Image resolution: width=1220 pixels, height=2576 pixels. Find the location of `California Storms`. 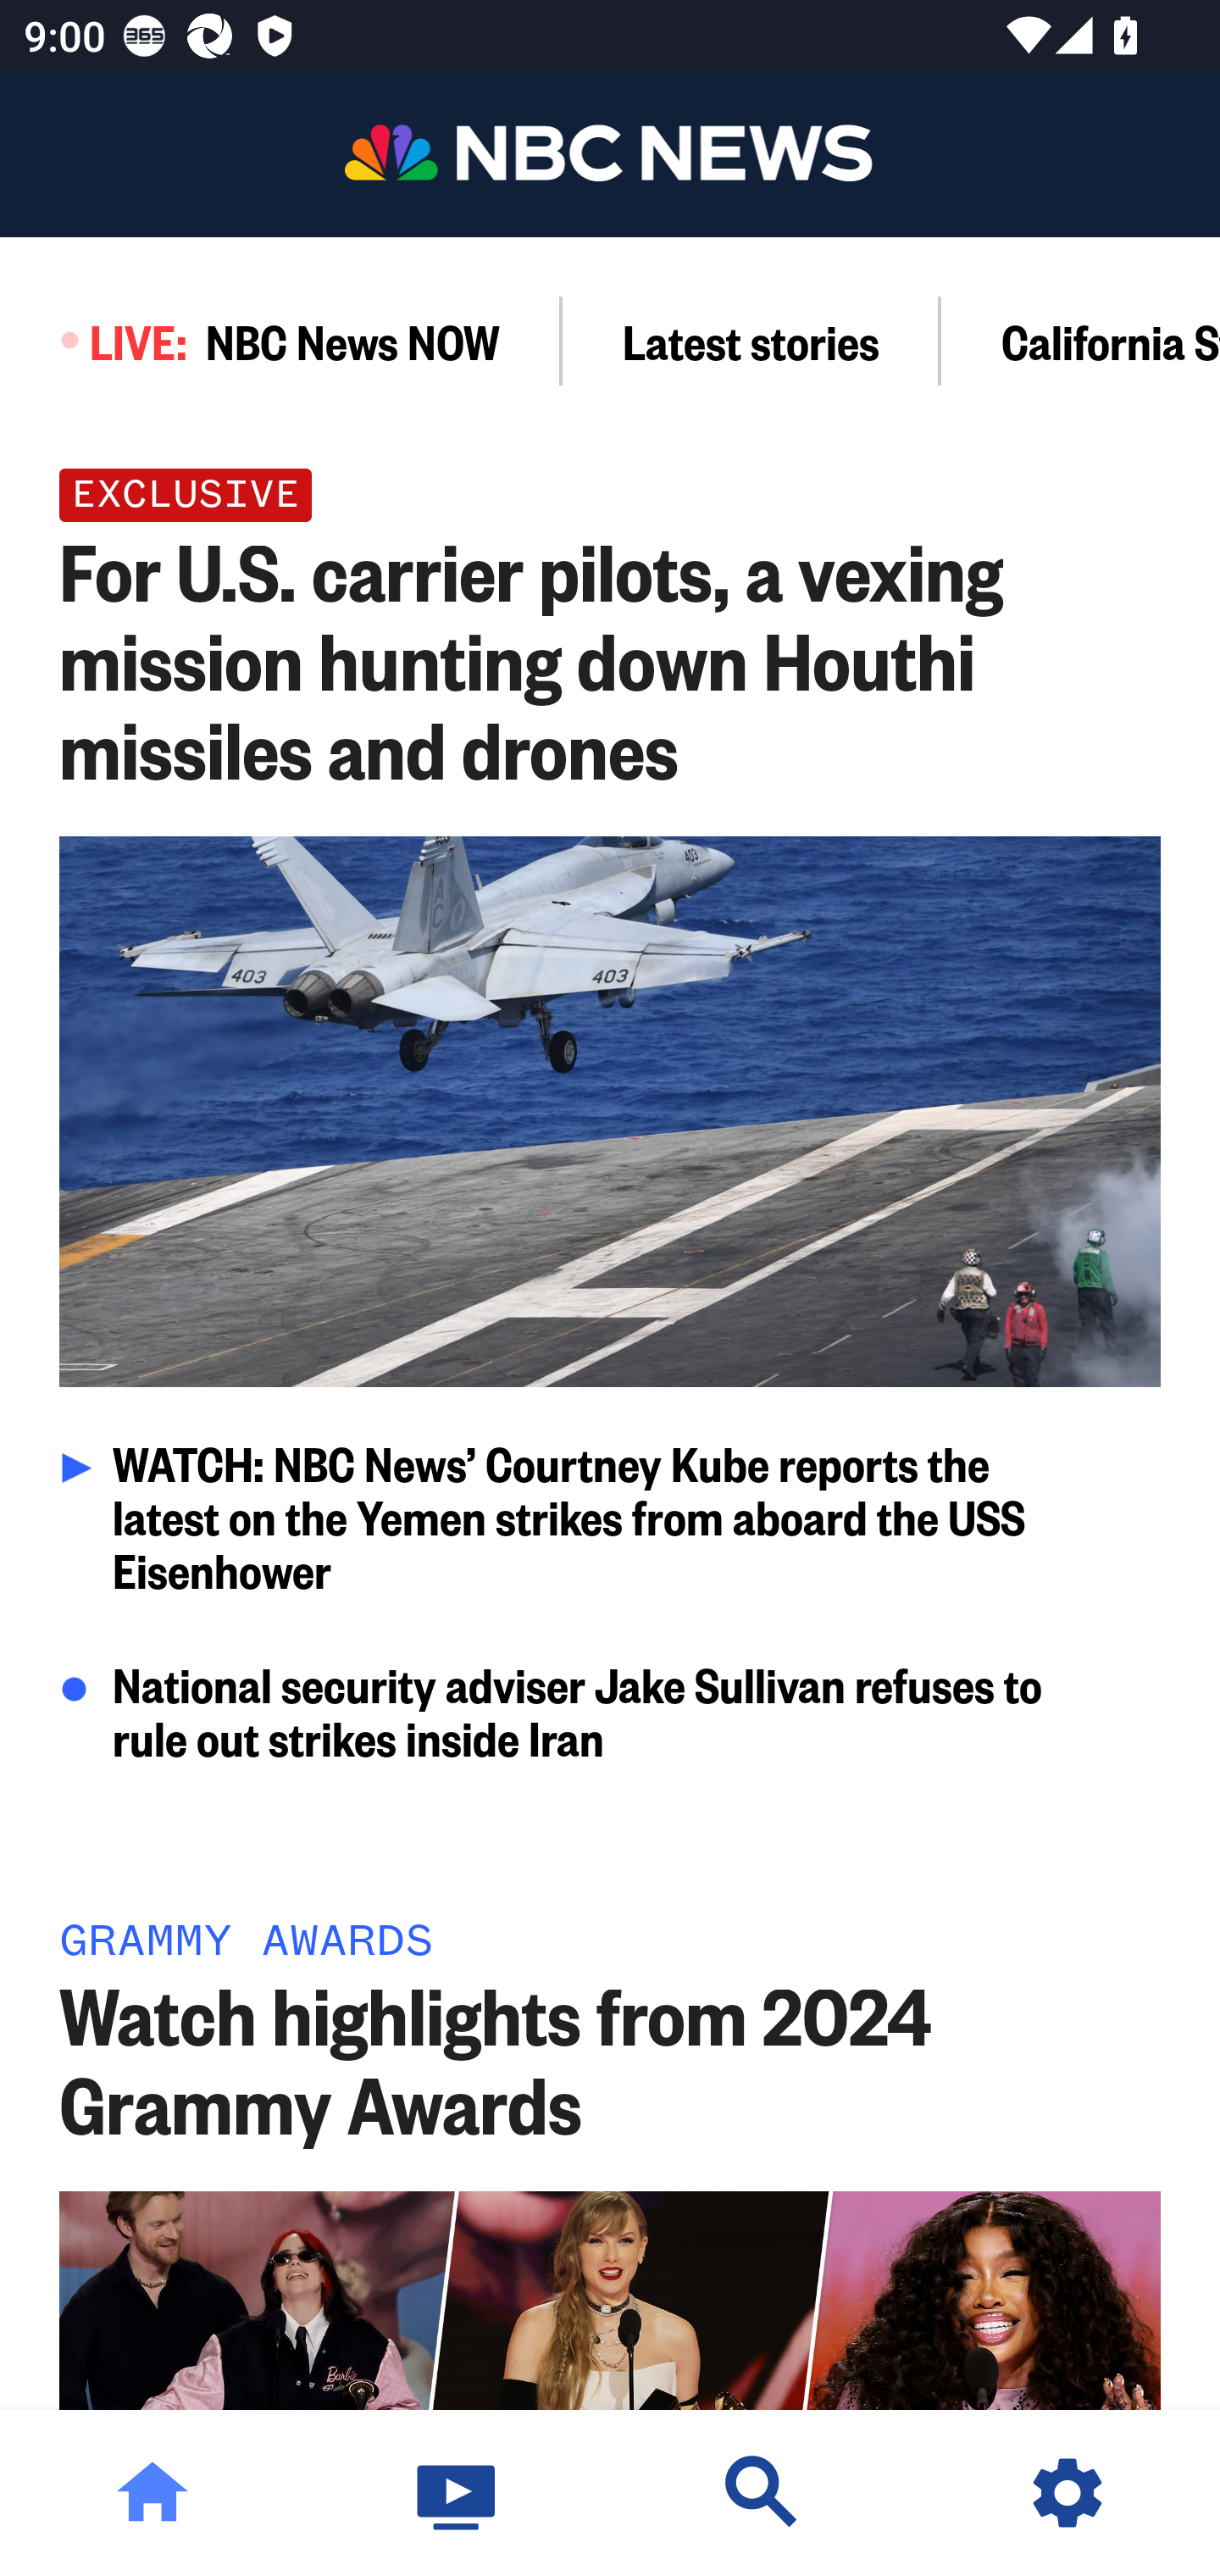

California Storms is located at coordinates (1081, 341).